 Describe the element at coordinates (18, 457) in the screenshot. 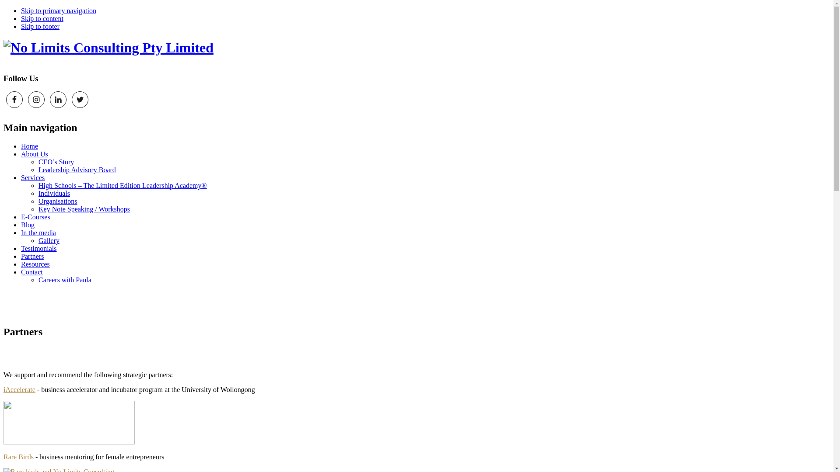

I see `Rare Birds` at that location.